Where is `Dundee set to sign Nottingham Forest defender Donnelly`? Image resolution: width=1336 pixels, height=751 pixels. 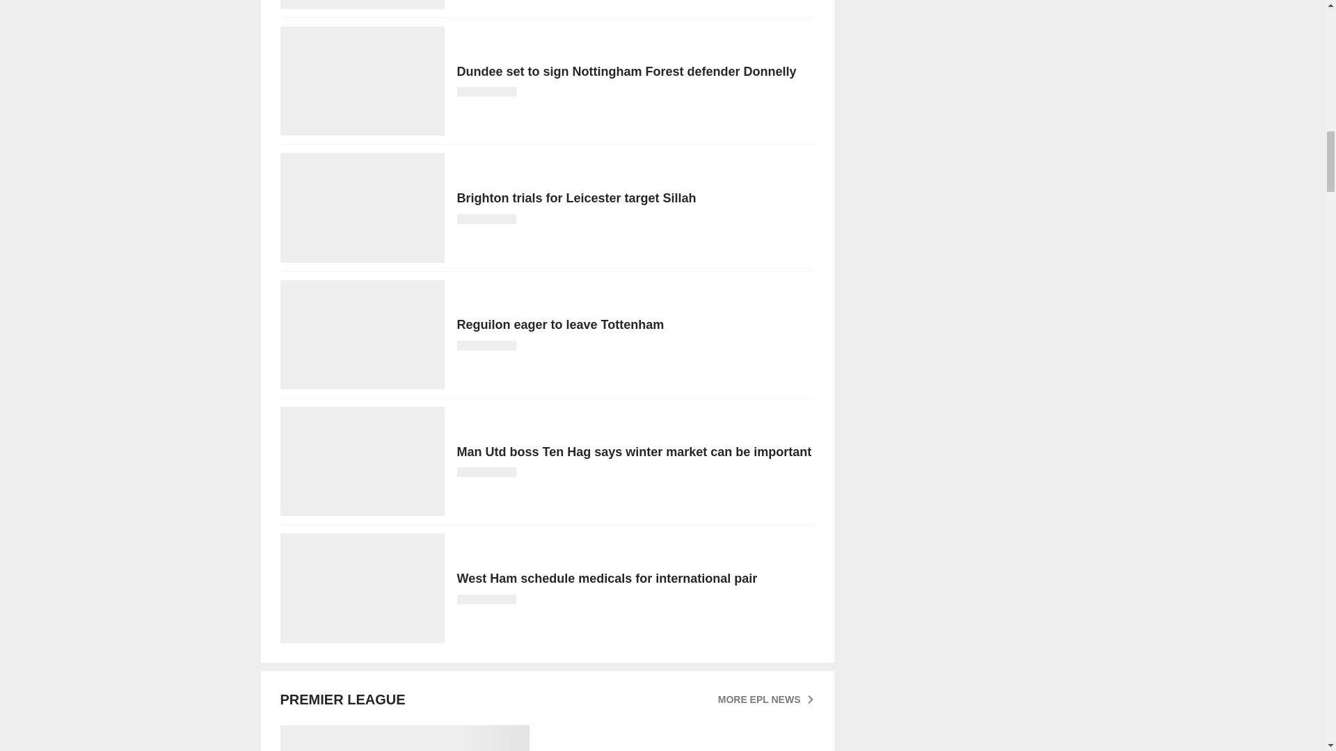
Dundee set to sign Nottingham Forest defender Donnelly is located at coordinates (546, 81).